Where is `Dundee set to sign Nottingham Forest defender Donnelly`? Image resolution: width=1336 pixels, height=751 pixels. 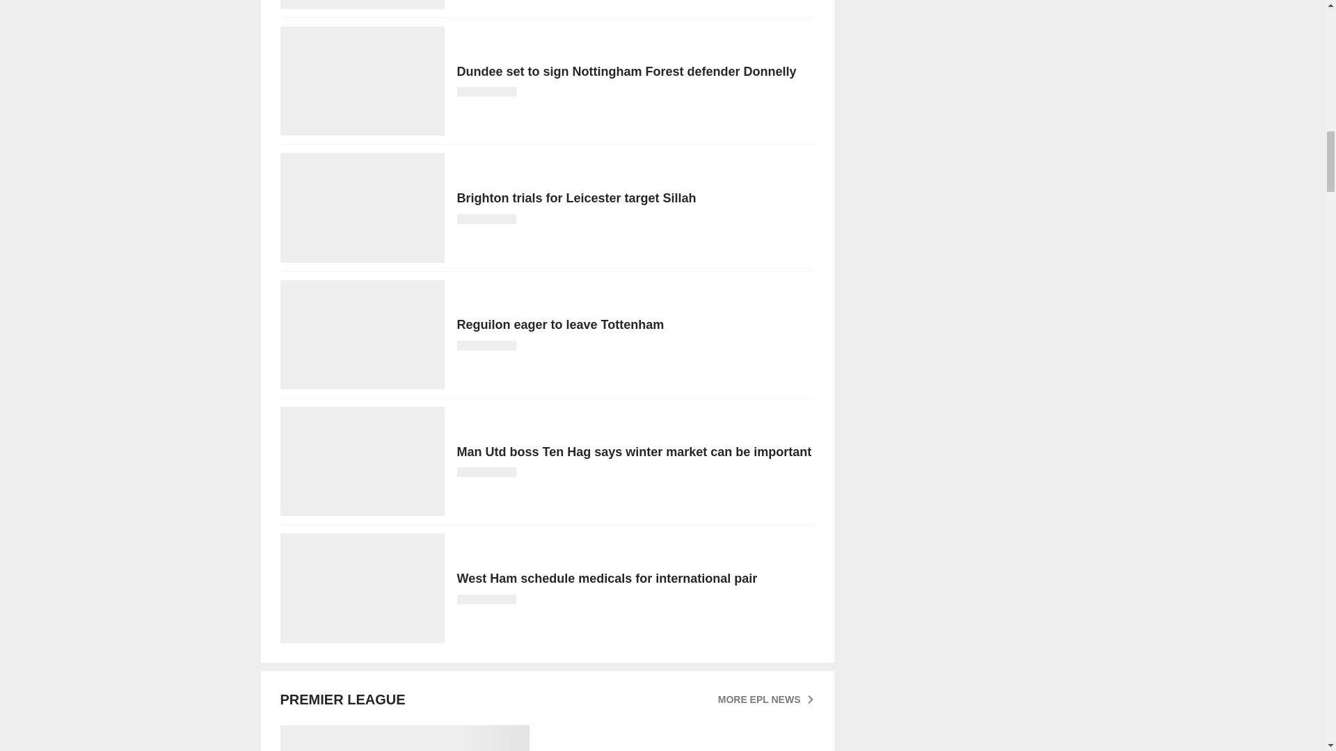
Dundee set to sign Nottingham Forest defender Donnelly is located at coordinates (546, 81).